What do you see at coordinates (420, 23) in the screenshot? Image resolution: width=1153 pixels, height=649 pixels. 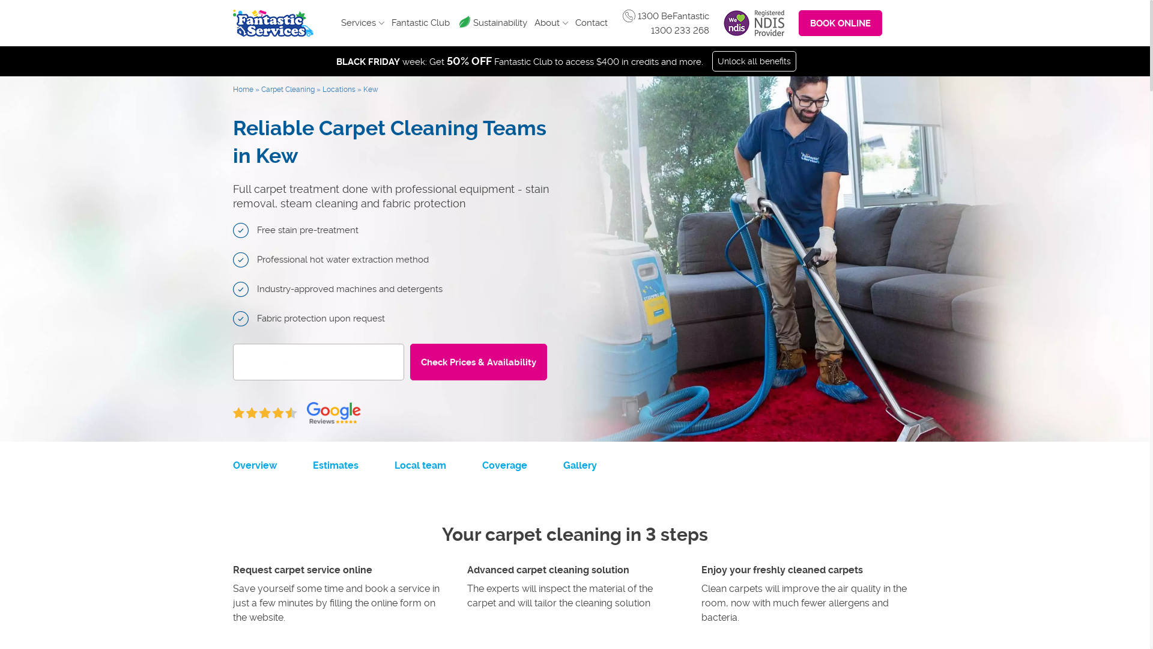 I see `Fantastic Club` at bounding box center [420, 23].